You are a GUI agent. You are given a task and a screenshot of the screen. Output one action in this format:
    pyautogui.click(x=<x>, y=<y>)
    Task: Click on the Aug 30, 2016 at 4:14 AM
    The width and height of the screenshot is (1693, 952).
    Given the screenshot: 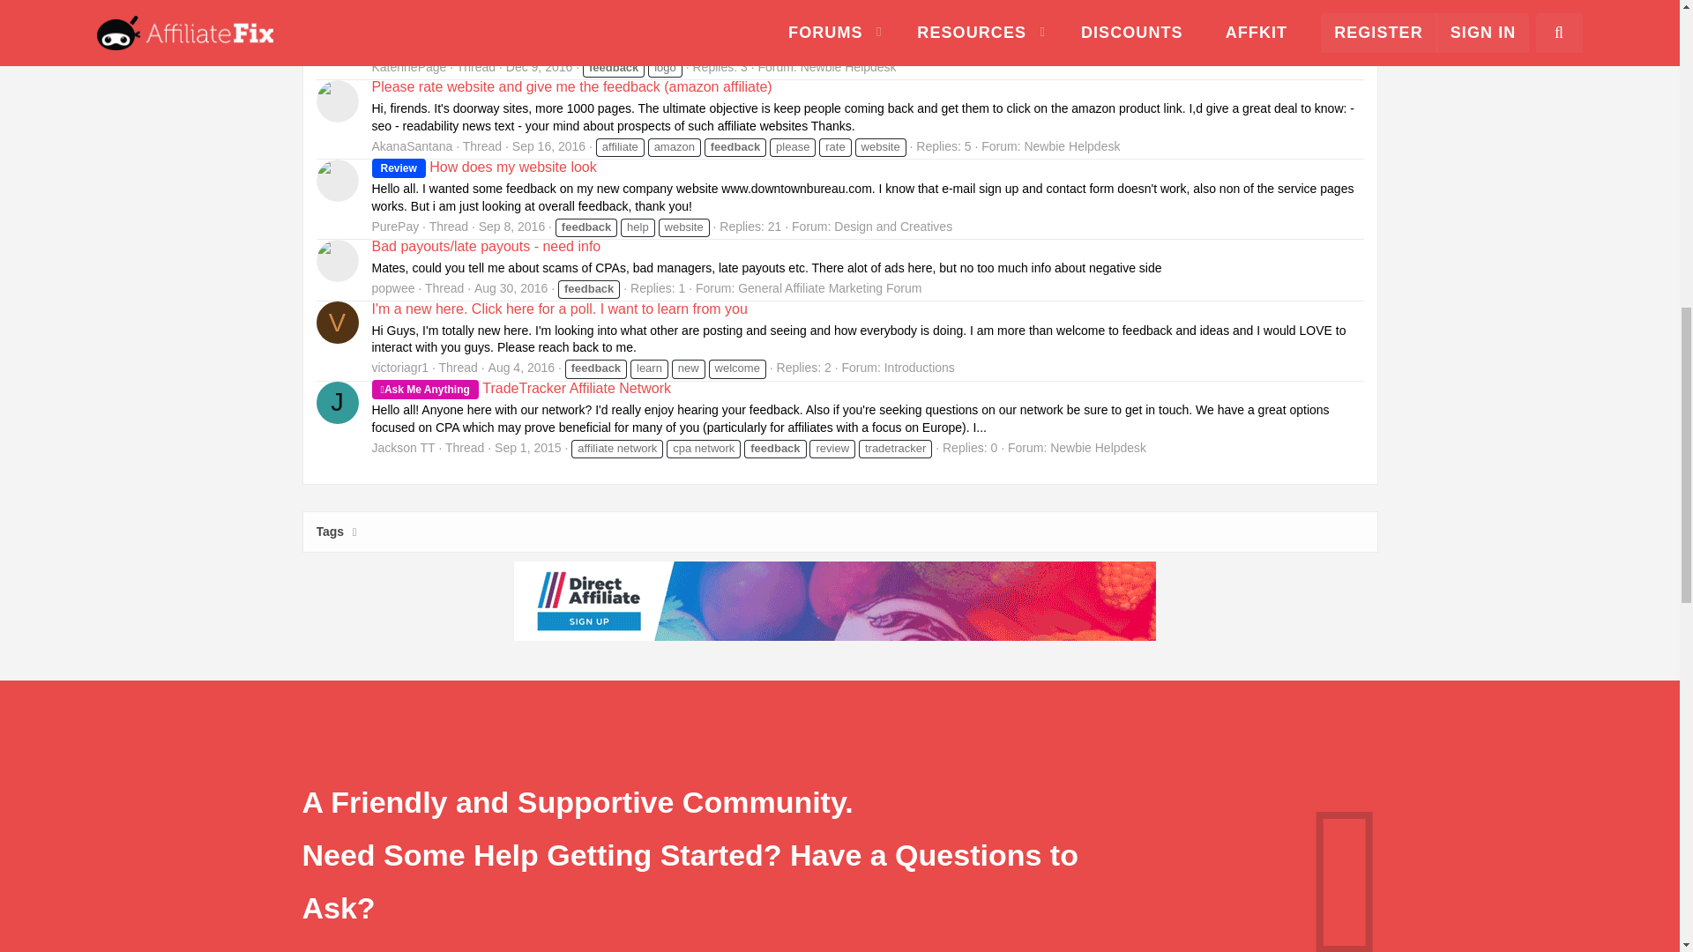 What is the action you would take?
    pyautogui.click(x=510, y=287)
    